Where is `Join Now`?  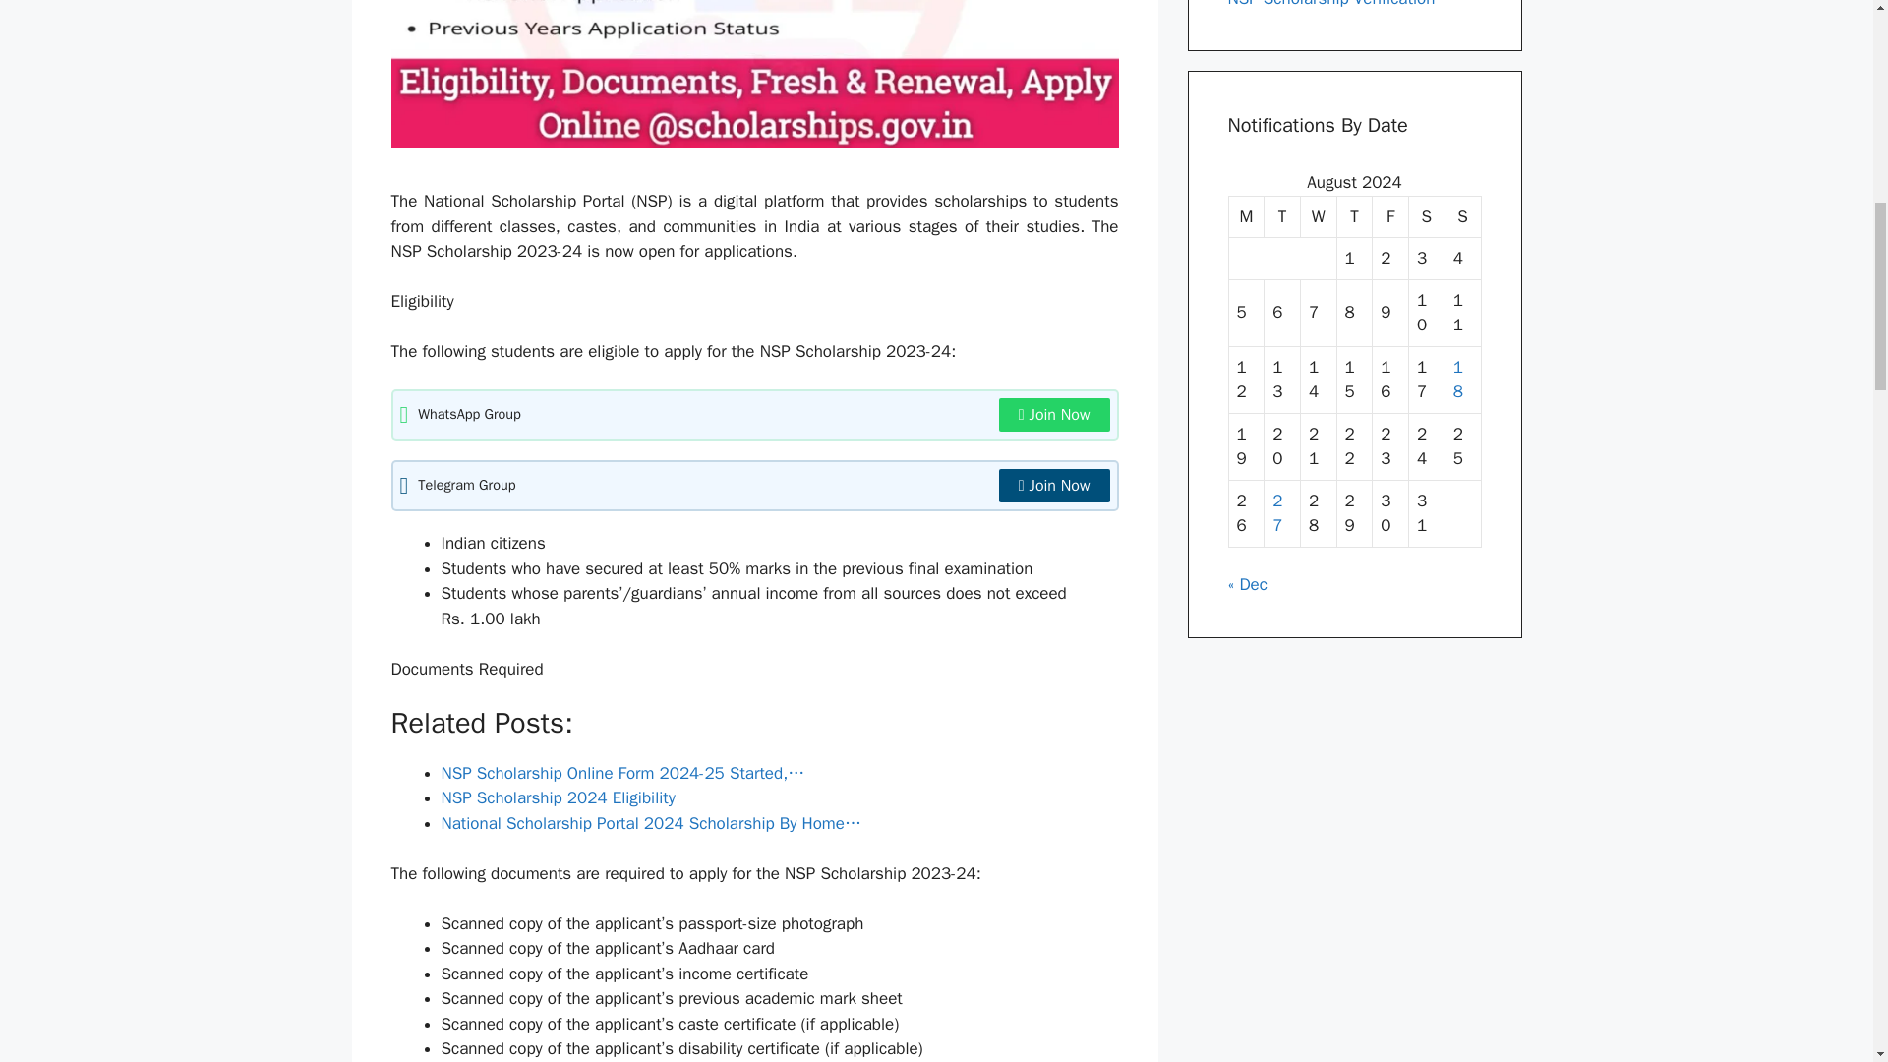
Join Now is located at coordinates (1054, 486).